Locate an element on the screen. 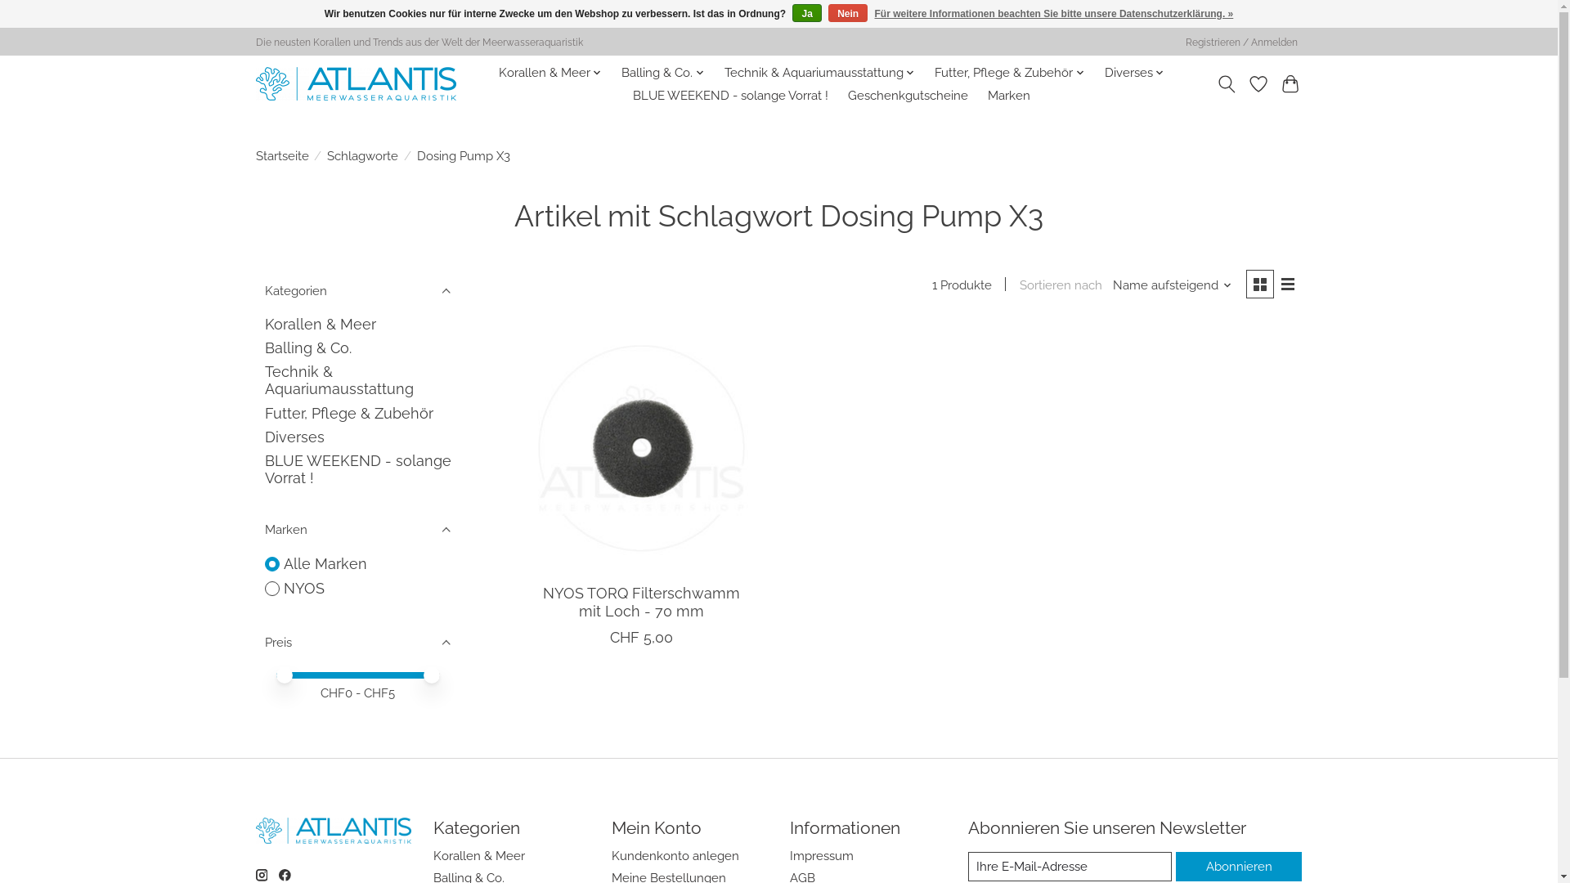 The image size is (1570, 883). Ihr Meerwasser Aquaristik Spezialist is located at coordinates (355, 83).